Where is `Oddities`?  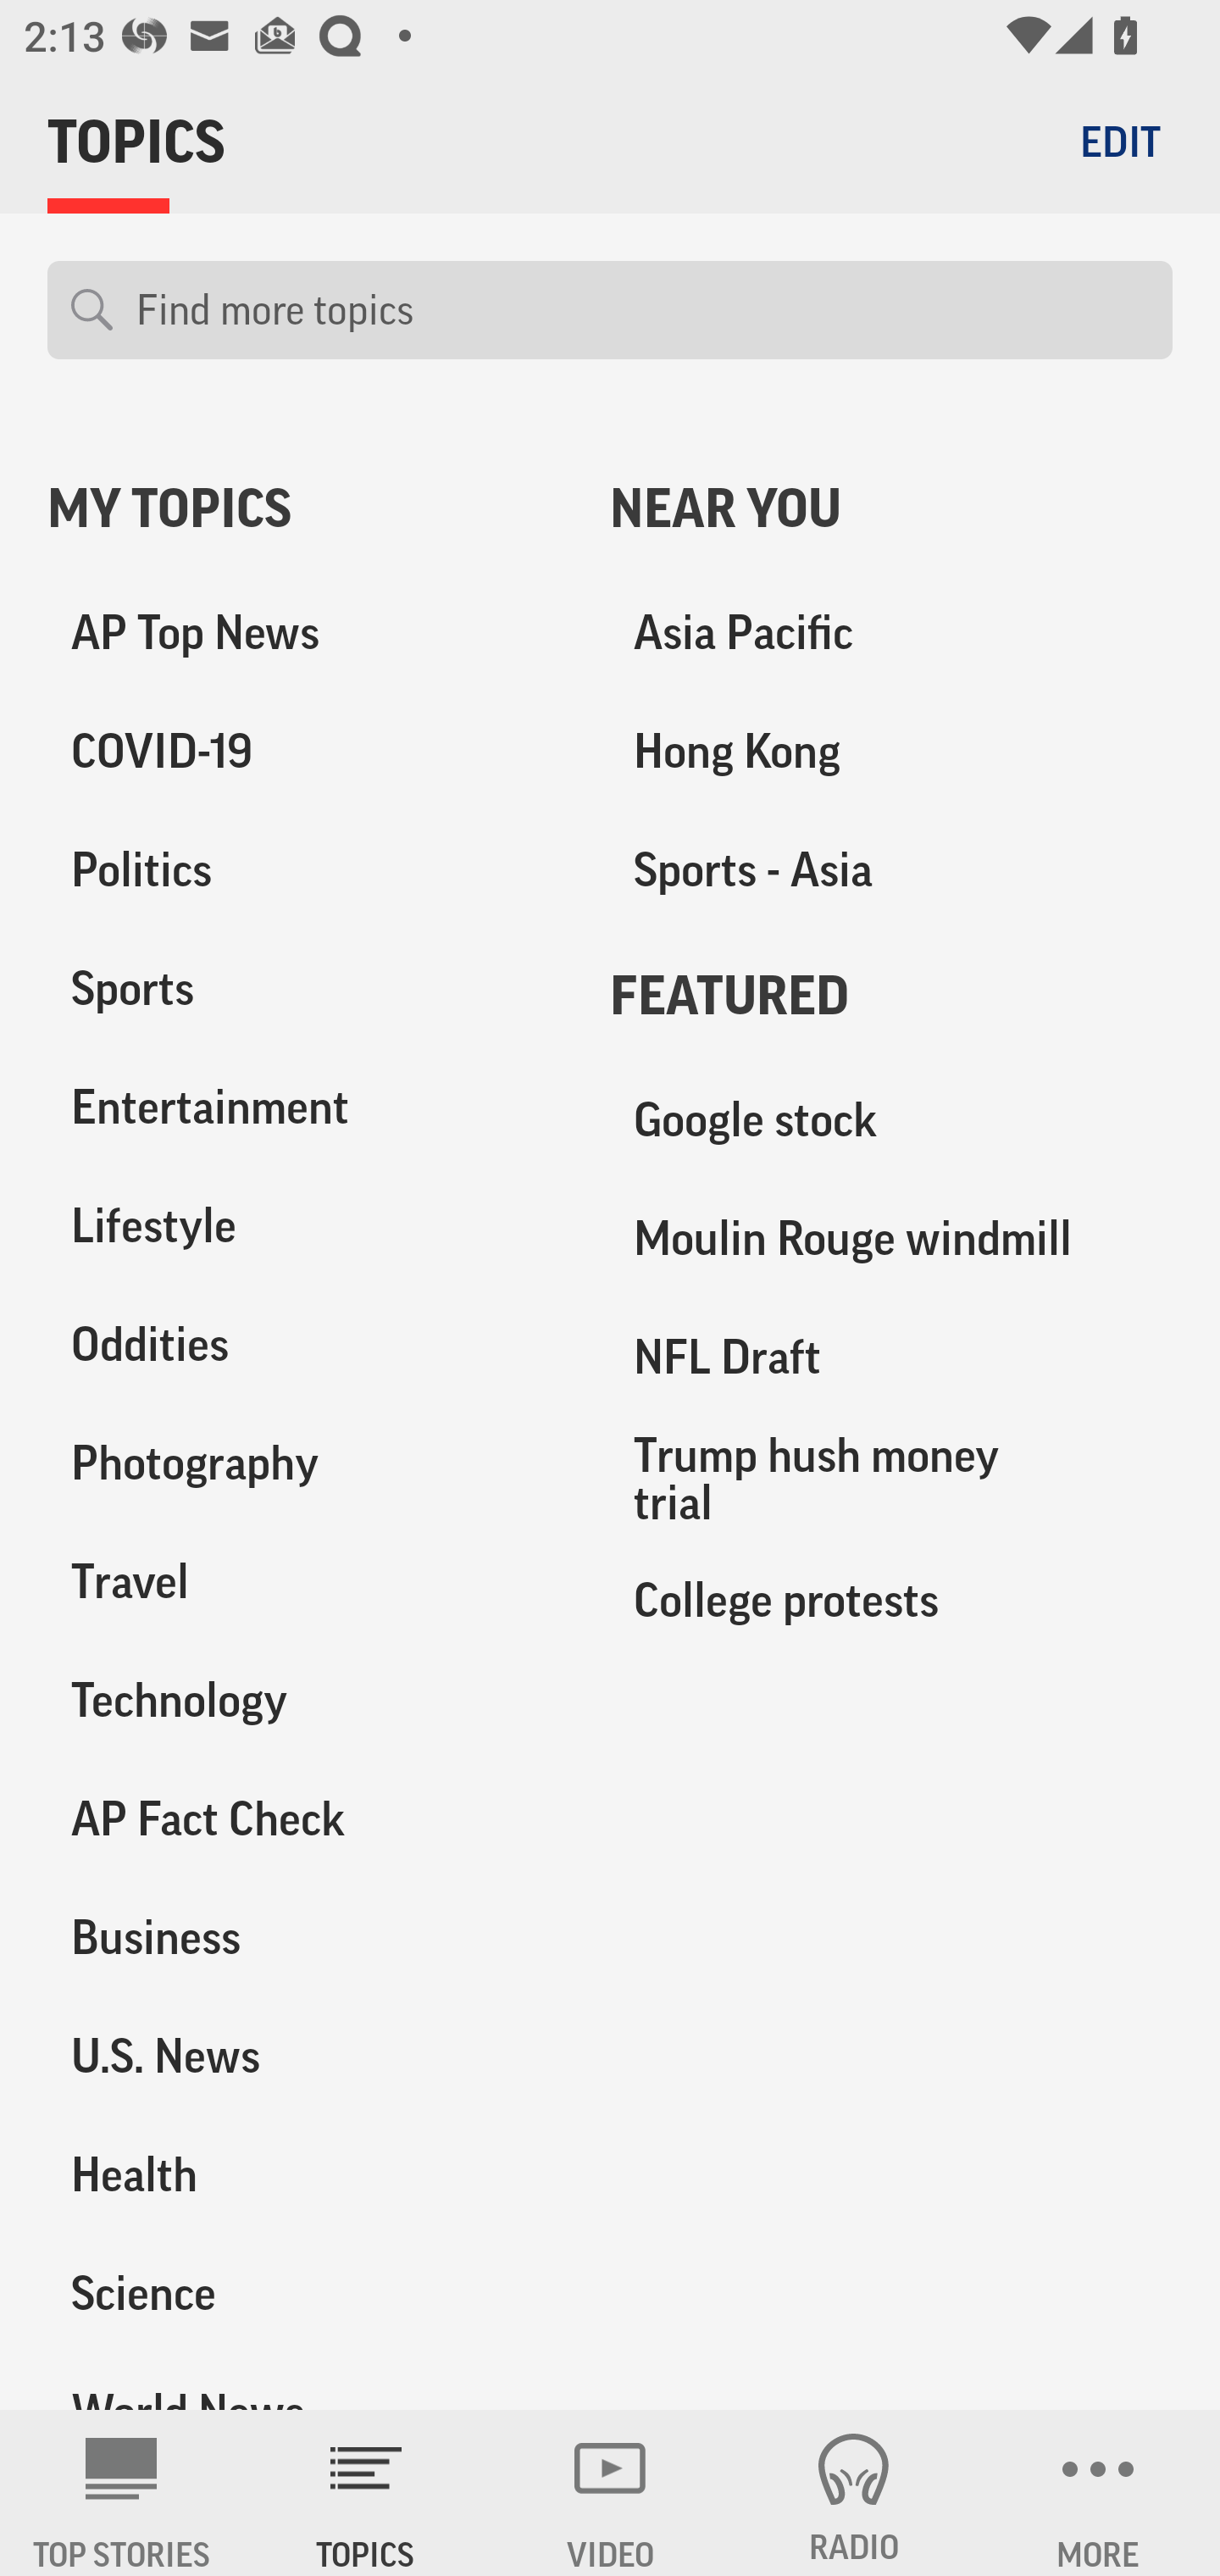
Oddities is located at coordinates (305, 1344).